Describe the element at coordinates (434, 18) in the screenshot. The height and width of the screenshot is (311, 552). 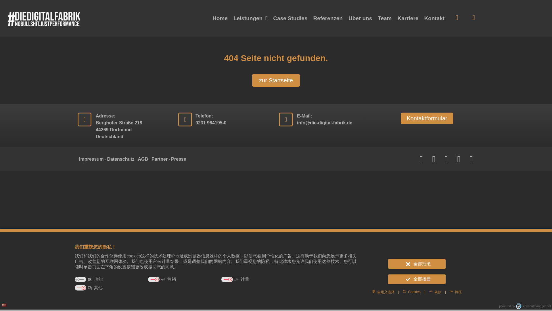
I see `Kontakt` at that location.